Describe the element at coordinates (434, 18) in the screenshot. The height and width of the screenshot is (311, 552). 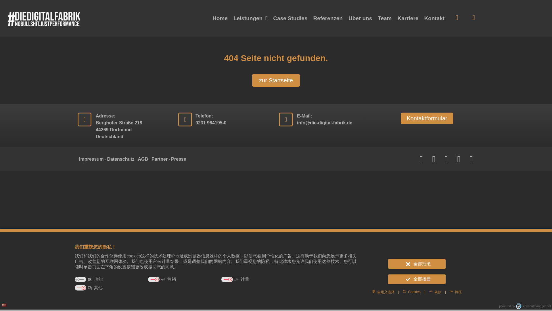
I see `Kontakt` at that location.